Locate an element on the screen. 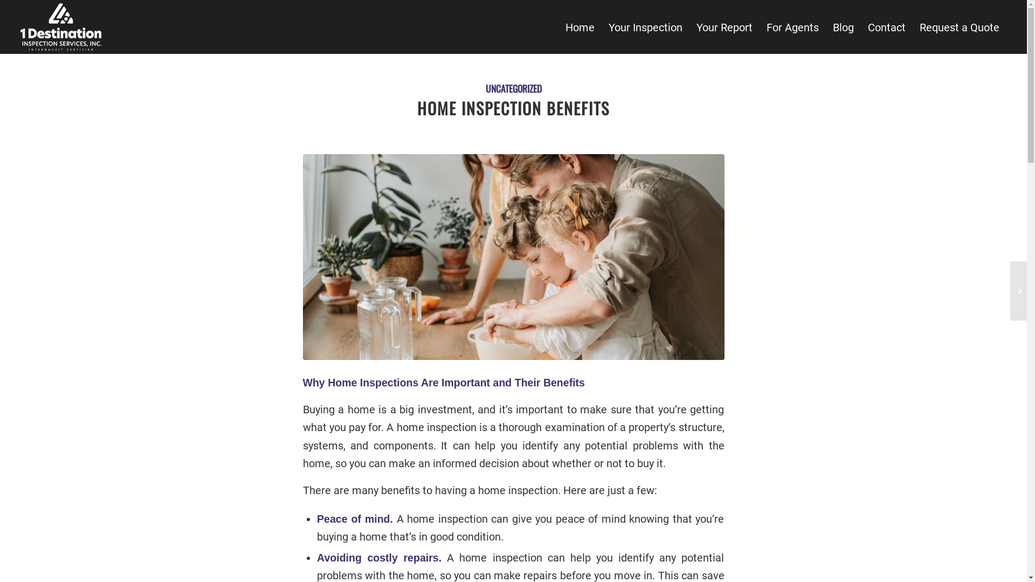 The width and height of the screenshot is (1035, 582). Blog is located at coordinates (843, 27).